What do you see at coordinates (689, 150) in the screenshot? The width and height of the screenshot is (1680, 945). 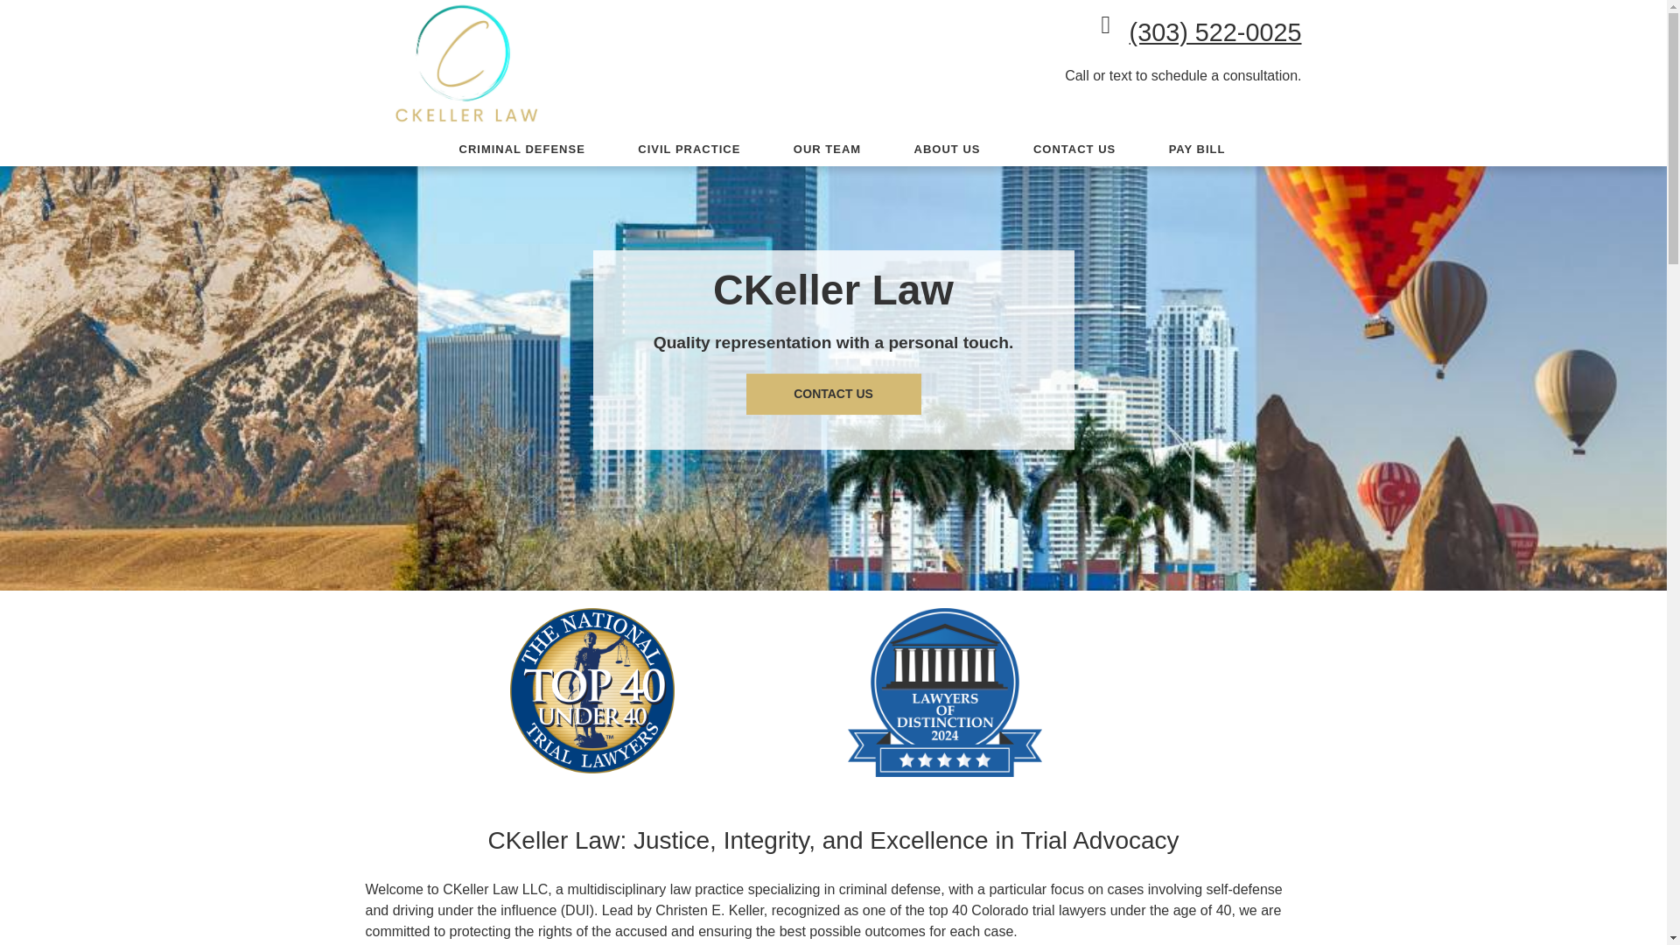 I see `CIVIL PRACTICE` at bounding box center [689, 150].